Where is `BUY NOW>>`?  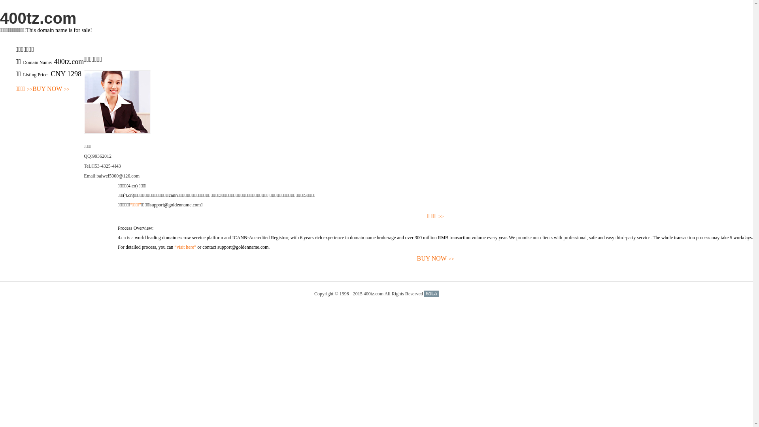 BUY NOW>> is located at coordinates (436, 259).